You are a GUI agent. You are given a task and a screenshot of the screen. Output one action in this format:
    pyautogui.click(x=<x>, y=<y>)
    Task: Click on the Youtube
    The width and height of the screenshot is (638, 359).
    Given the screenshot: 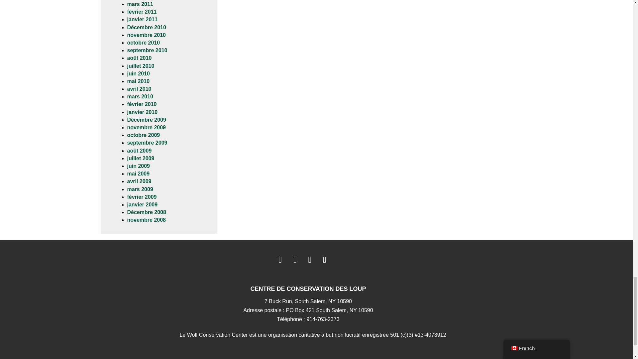 What is the action you would take?
    pyautogui.click(x=310, y=260)
    